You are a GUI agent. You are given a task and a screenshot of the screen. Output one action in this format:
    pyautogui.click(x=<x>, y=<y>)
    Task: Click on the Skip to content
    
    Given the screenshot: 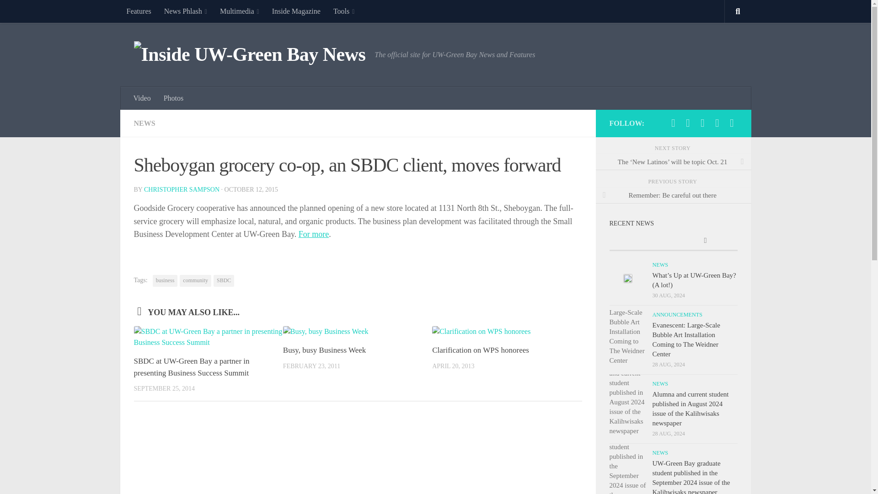 What is the action you would take?
    pyautogui.click(x=36, y=12)
    